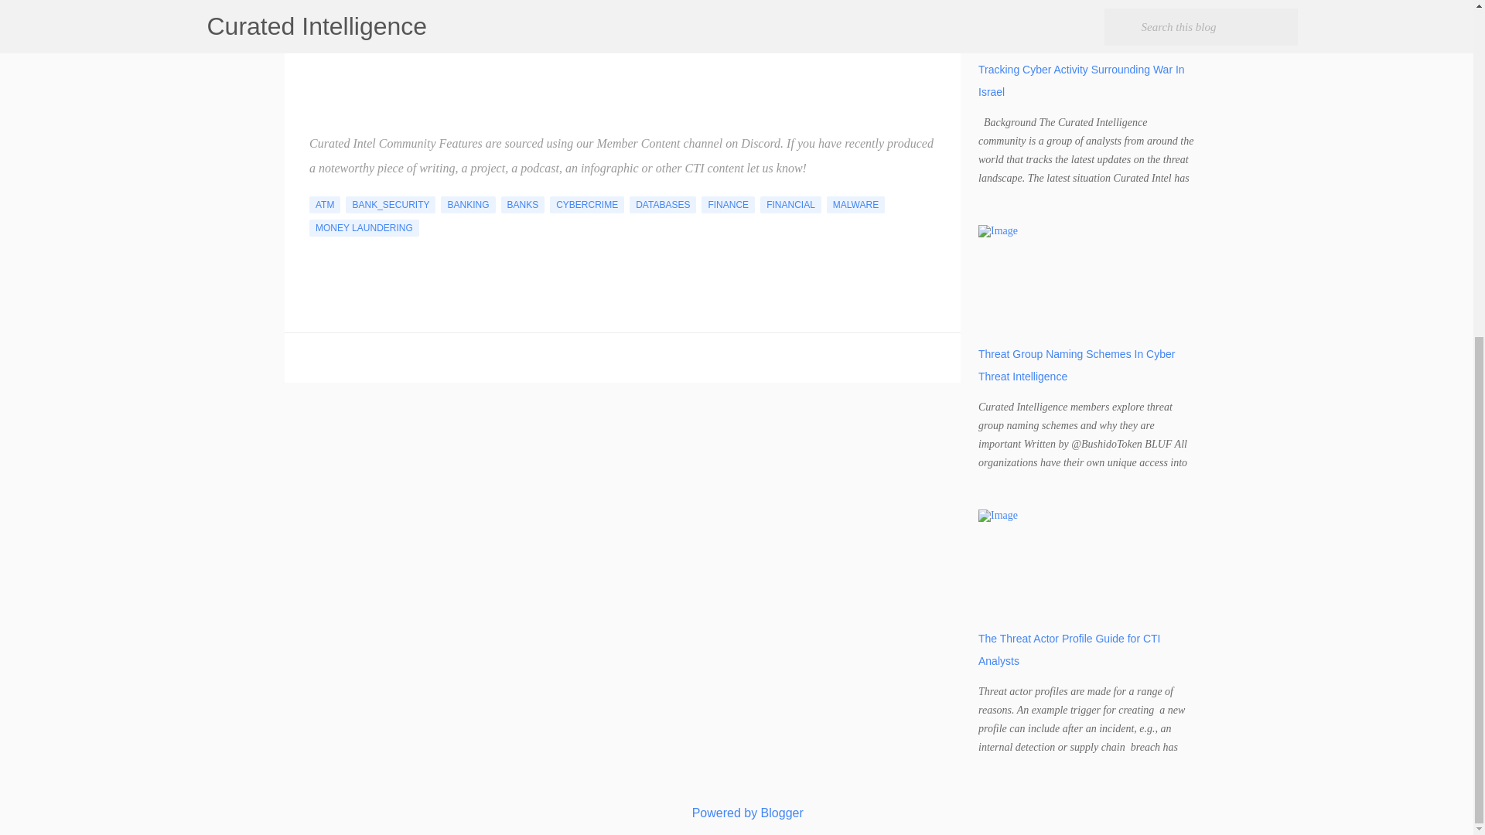 The width and height of the screenshot is (1485, 835). I want to click on FINANCIAL, so click(790, 204).